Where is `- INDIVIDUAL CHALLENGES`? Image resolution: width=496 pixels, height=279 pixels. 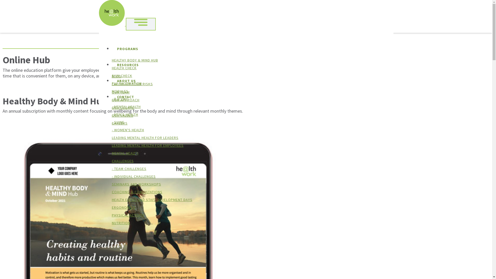
- INDIVIDUAL CHALLENGES is located at coordinates (134, 176).